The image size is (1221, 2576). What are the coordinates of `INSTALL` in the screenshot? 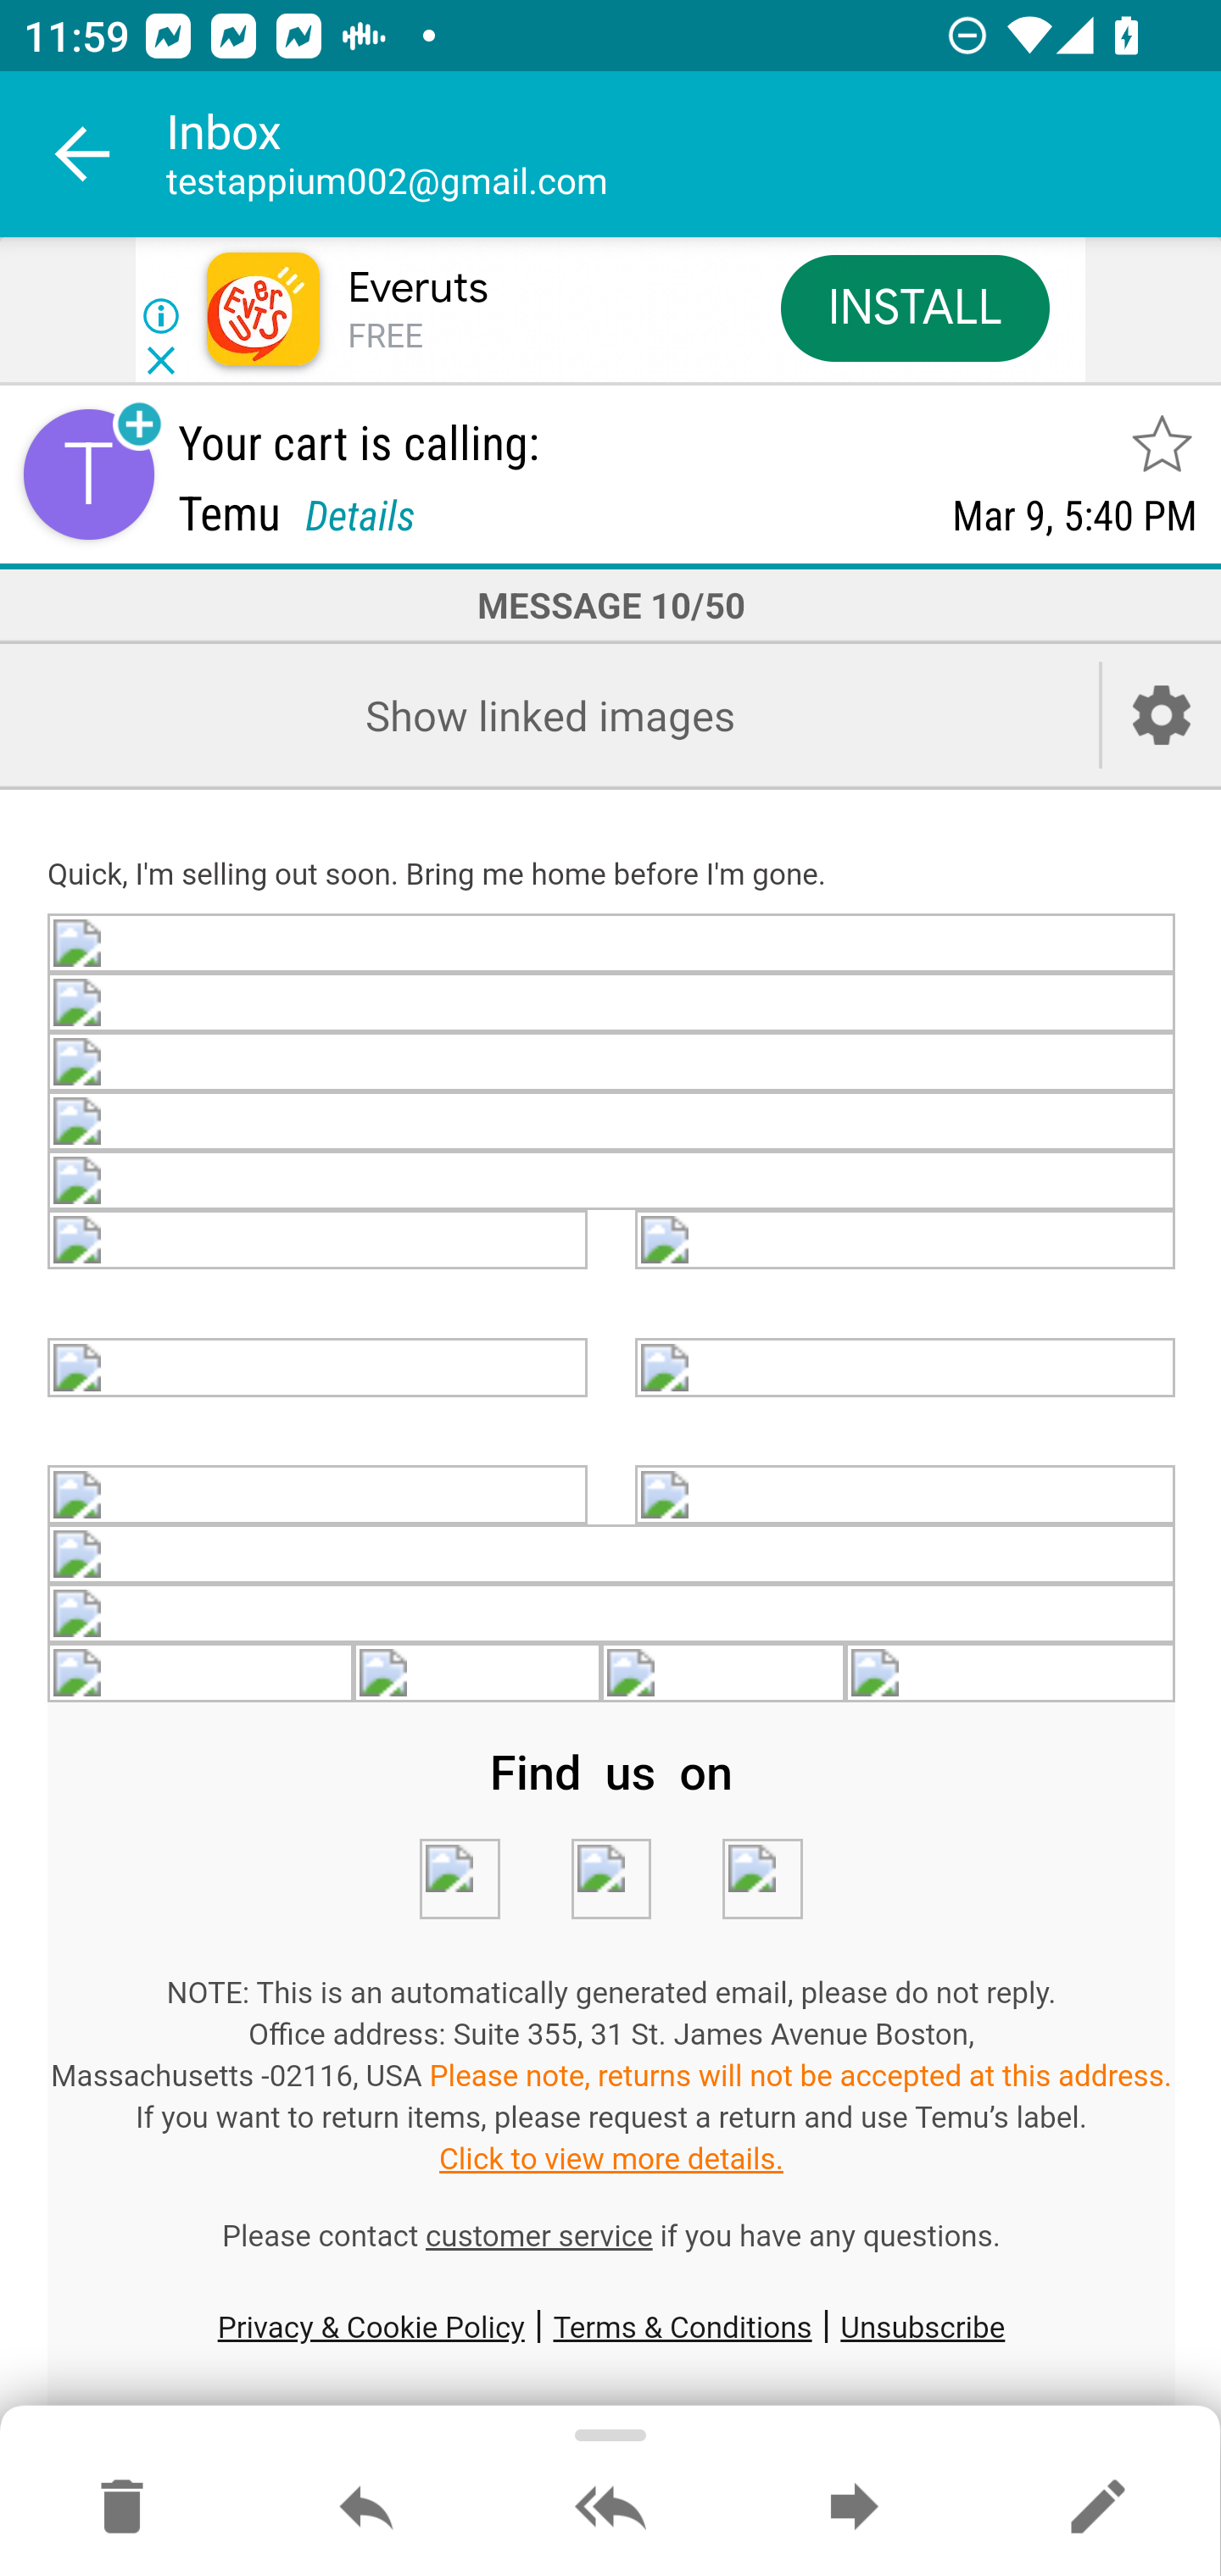 It's located at (914, 307).